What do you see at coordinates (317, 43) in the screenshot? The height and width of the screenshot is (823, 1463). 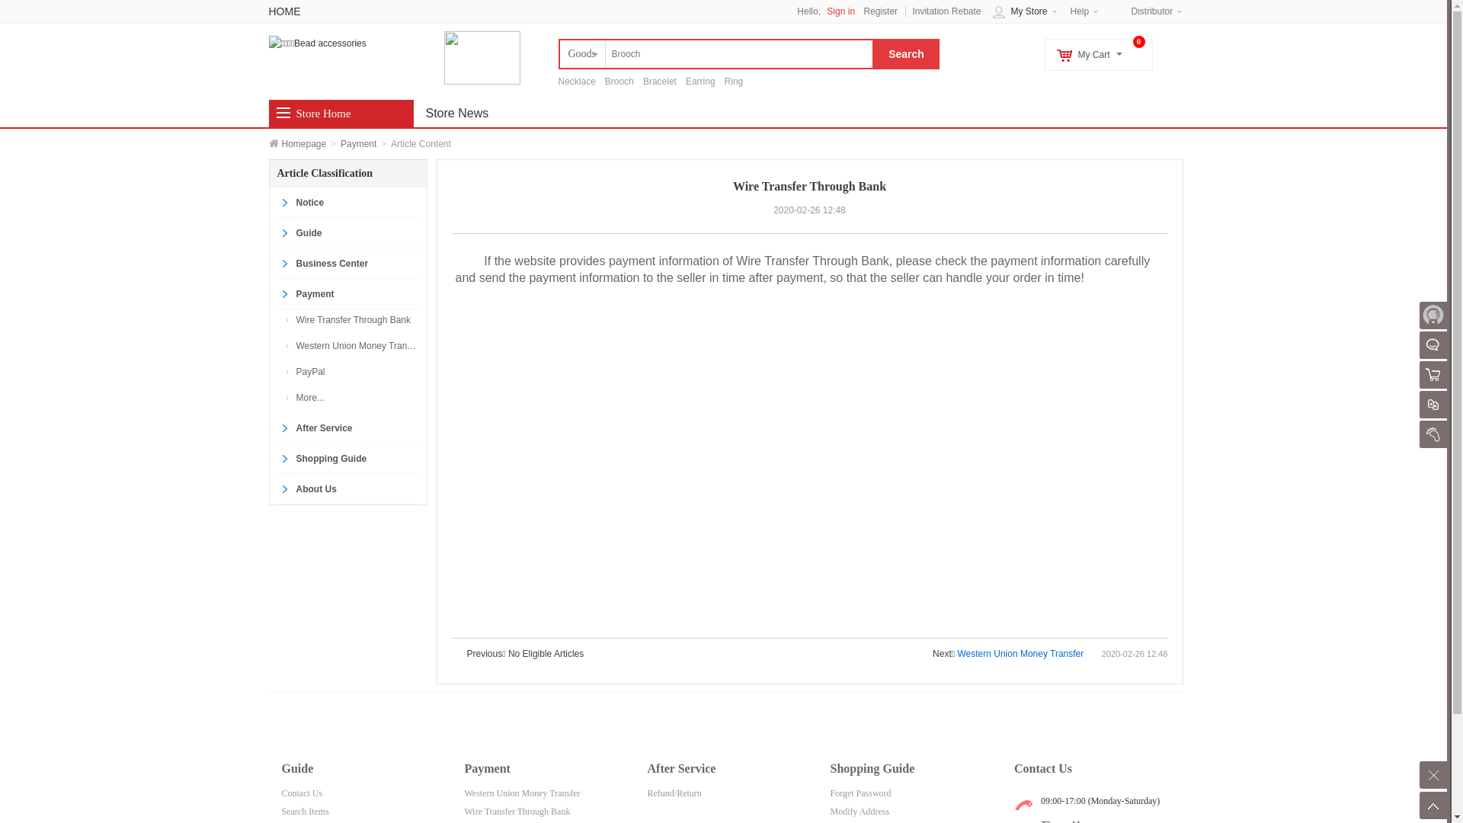 I see `18SO` at bounding box center [317, 43].